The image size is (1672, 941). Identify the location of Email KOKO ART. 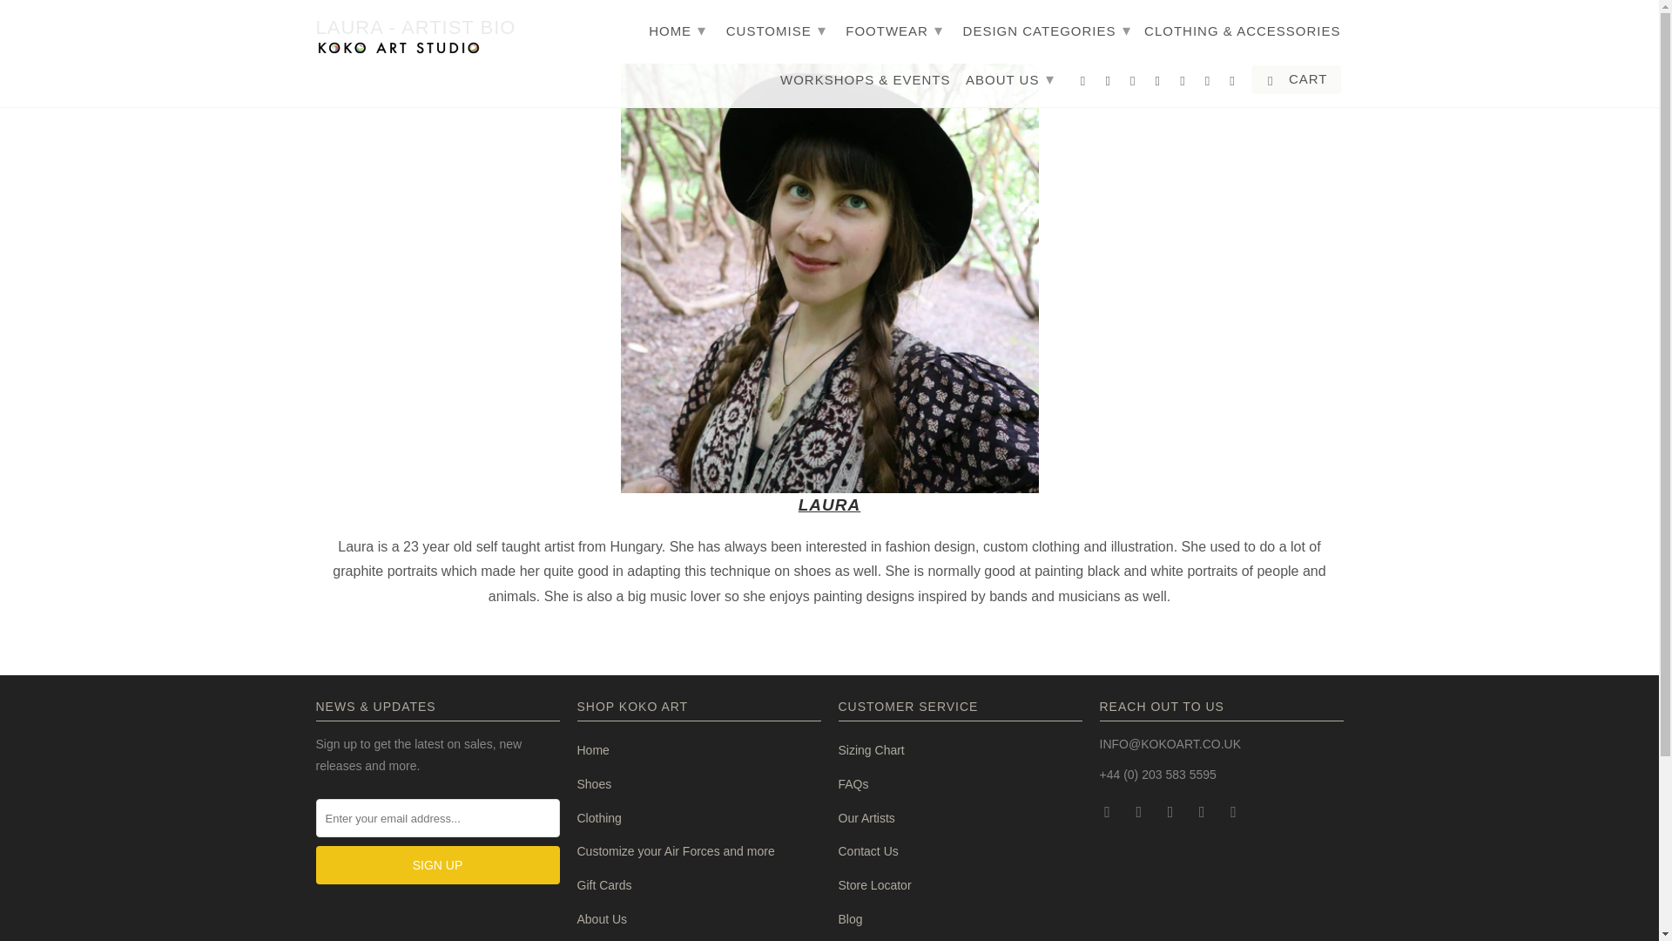
(1235, 810).